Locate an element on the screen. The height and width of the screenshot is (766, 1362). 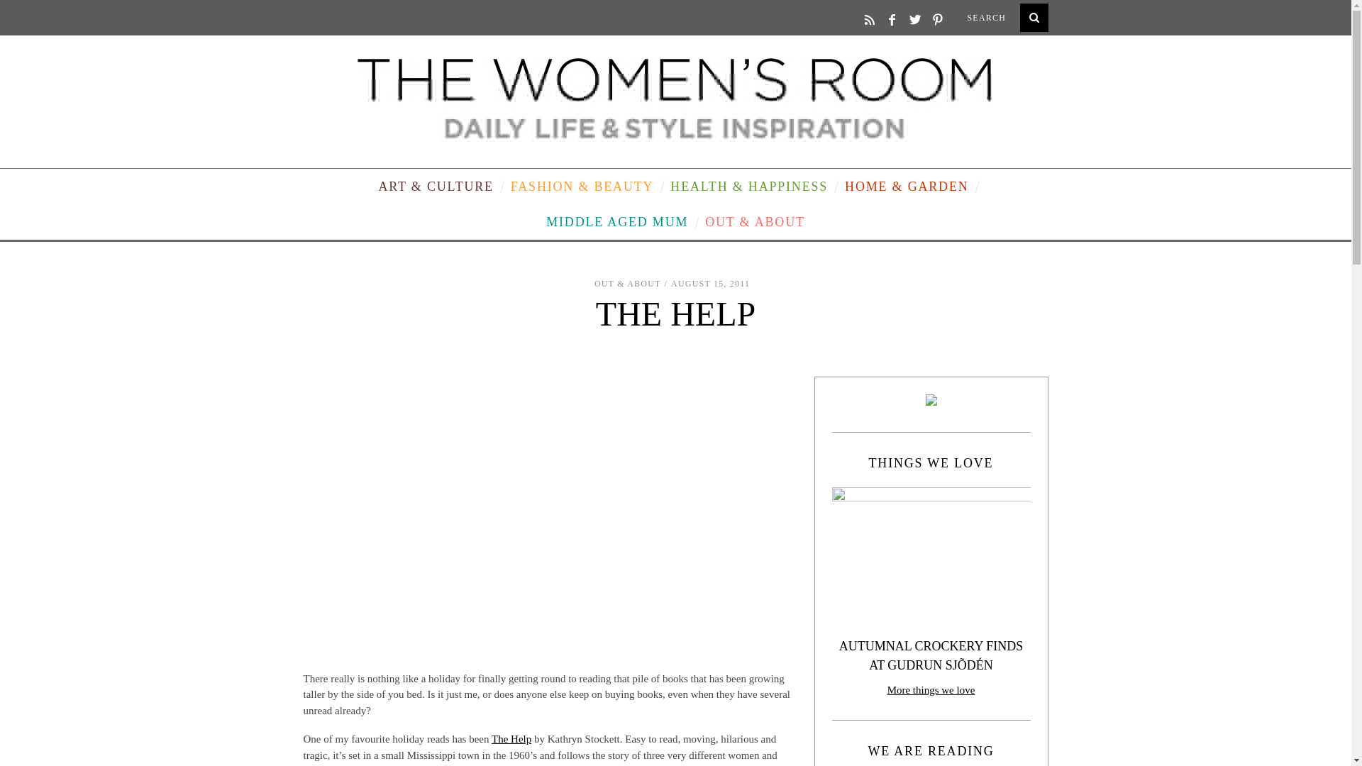
Search is located at coordinates (1002, 17).